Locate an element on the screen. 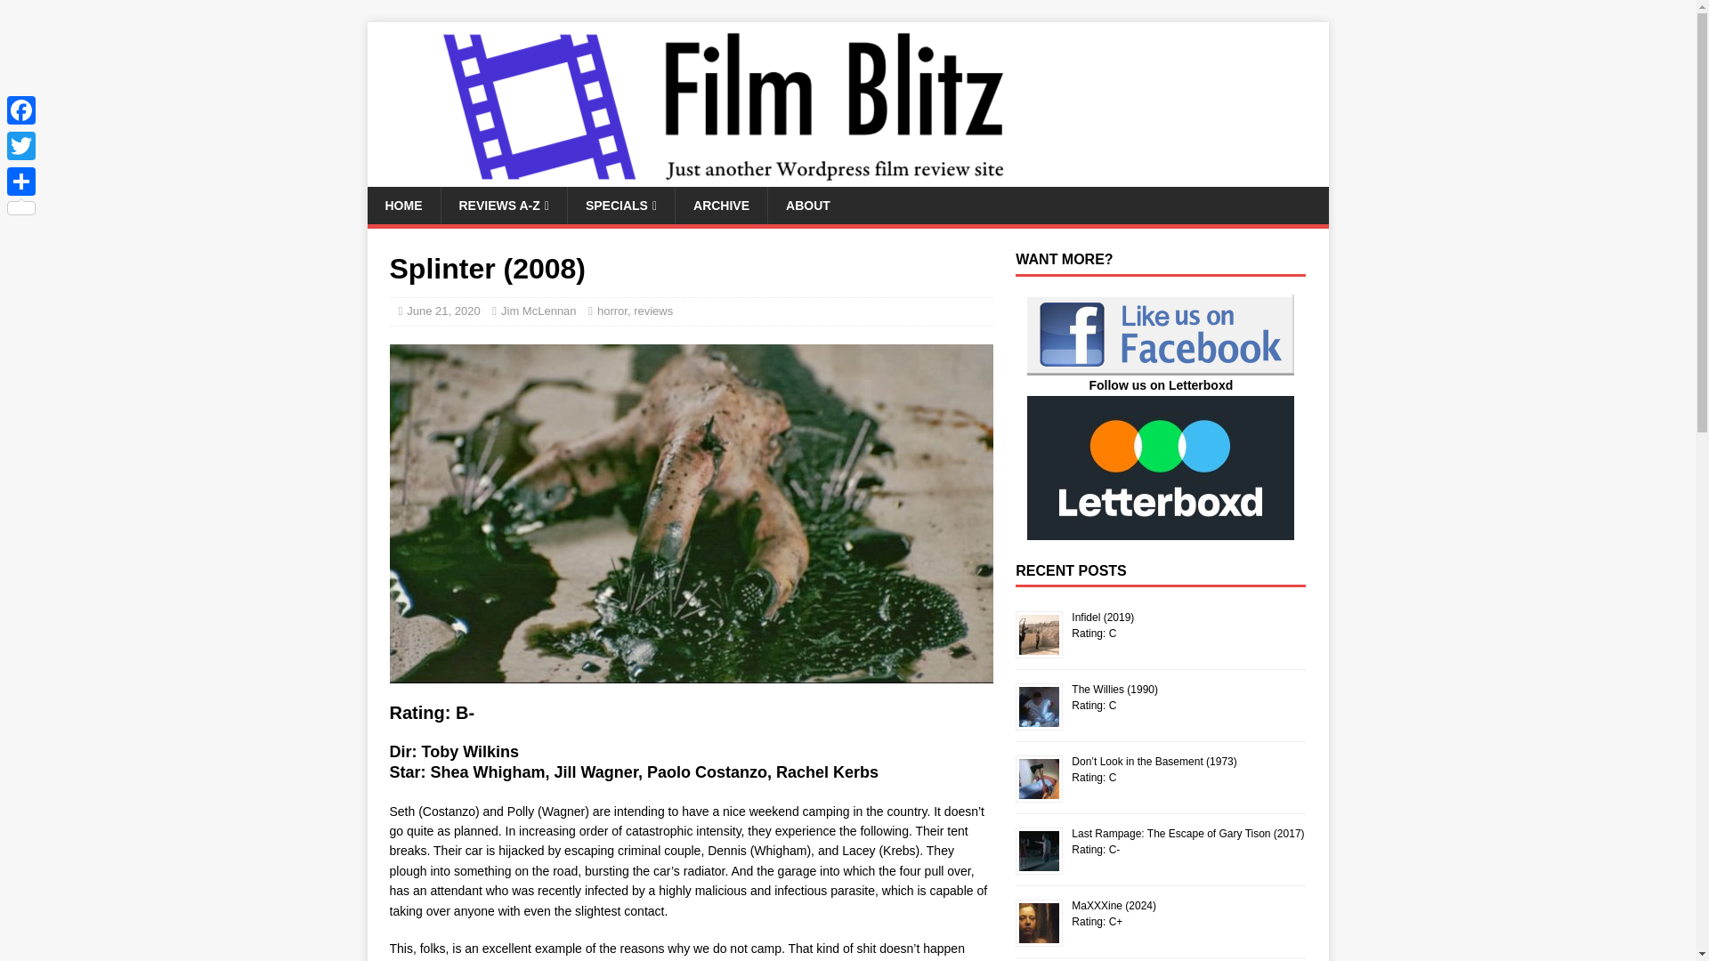 Image resolution: width=1709 pixels, height=961 pixels. June 21, 2020 is located at coordinates (443, 311).